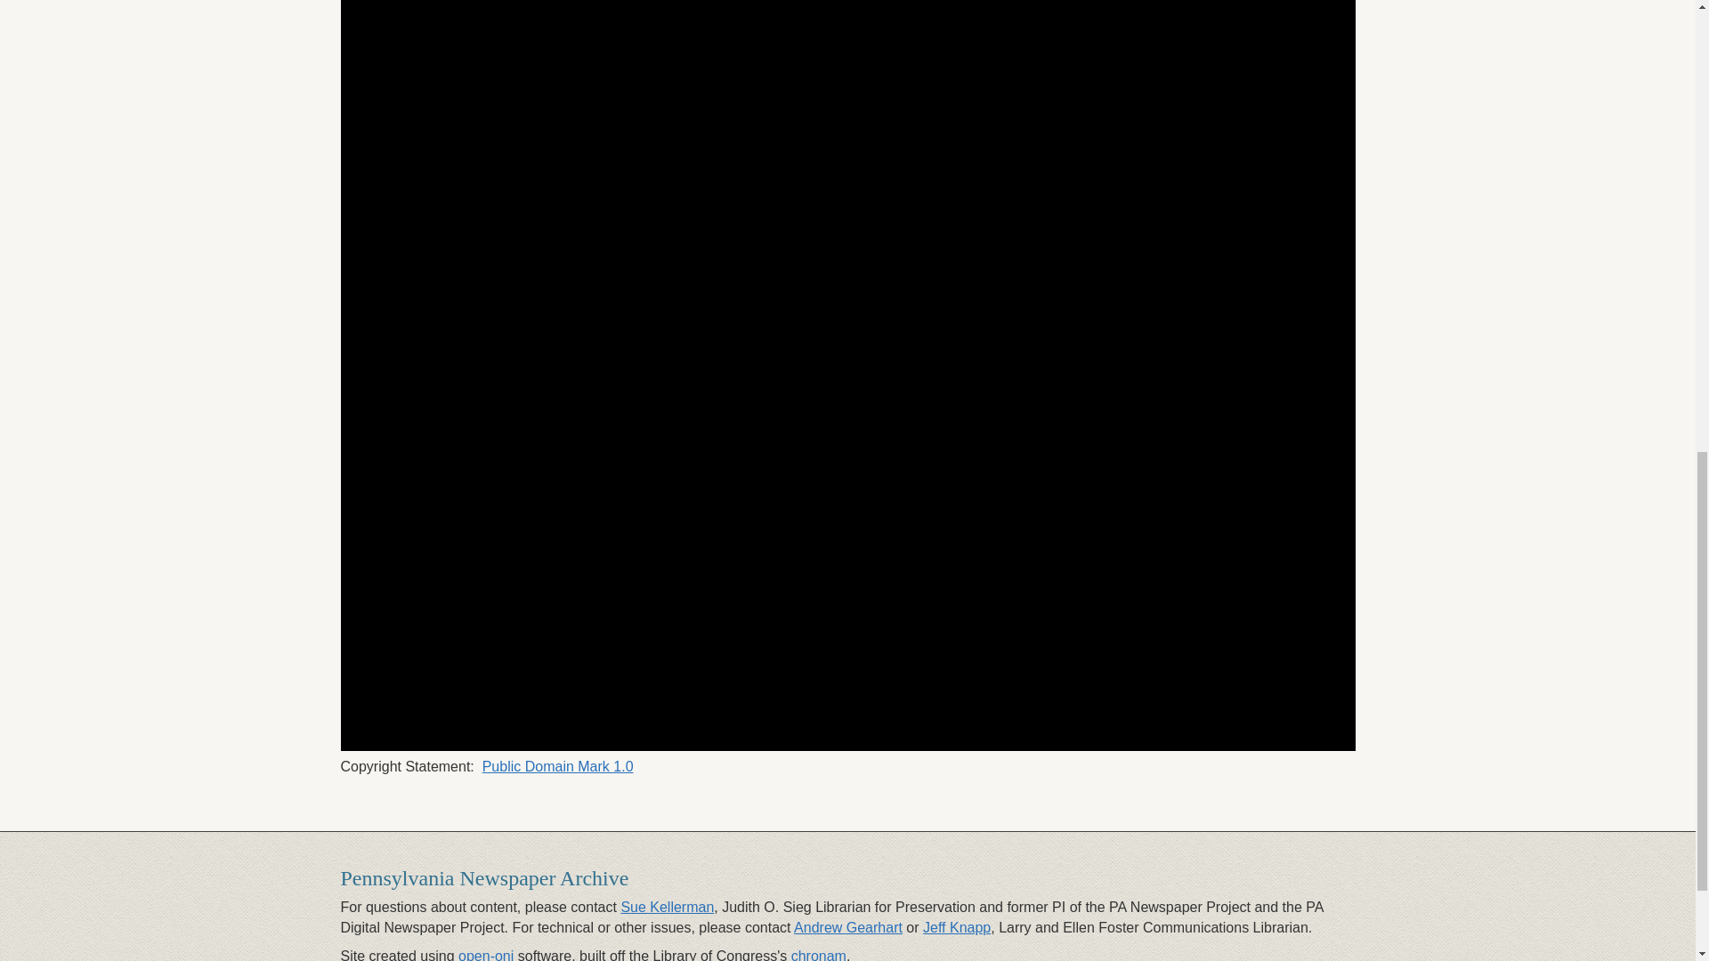  I want to click on Public Domain Mark 1.0, so click(557, 767).